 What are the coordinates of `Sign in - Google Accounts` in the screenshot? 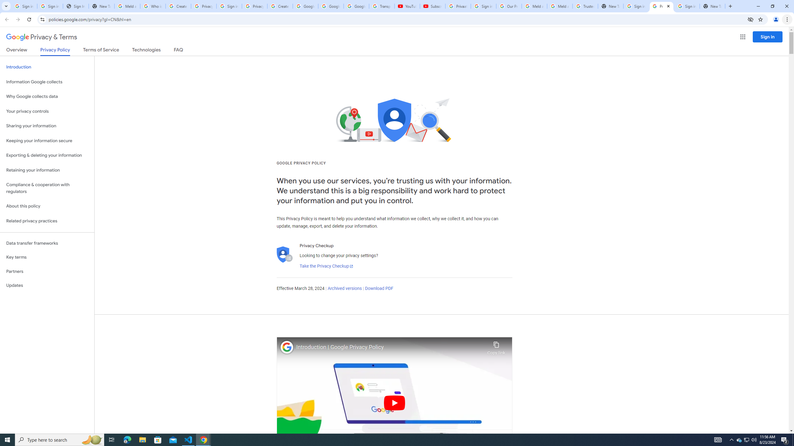 It's located at (24, 6).